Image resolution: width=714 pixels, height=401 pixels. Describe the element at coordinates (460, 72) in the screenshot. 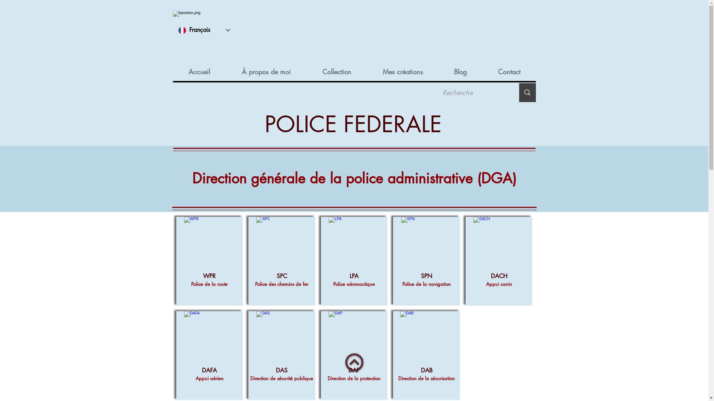

I see `Blog` at that location.